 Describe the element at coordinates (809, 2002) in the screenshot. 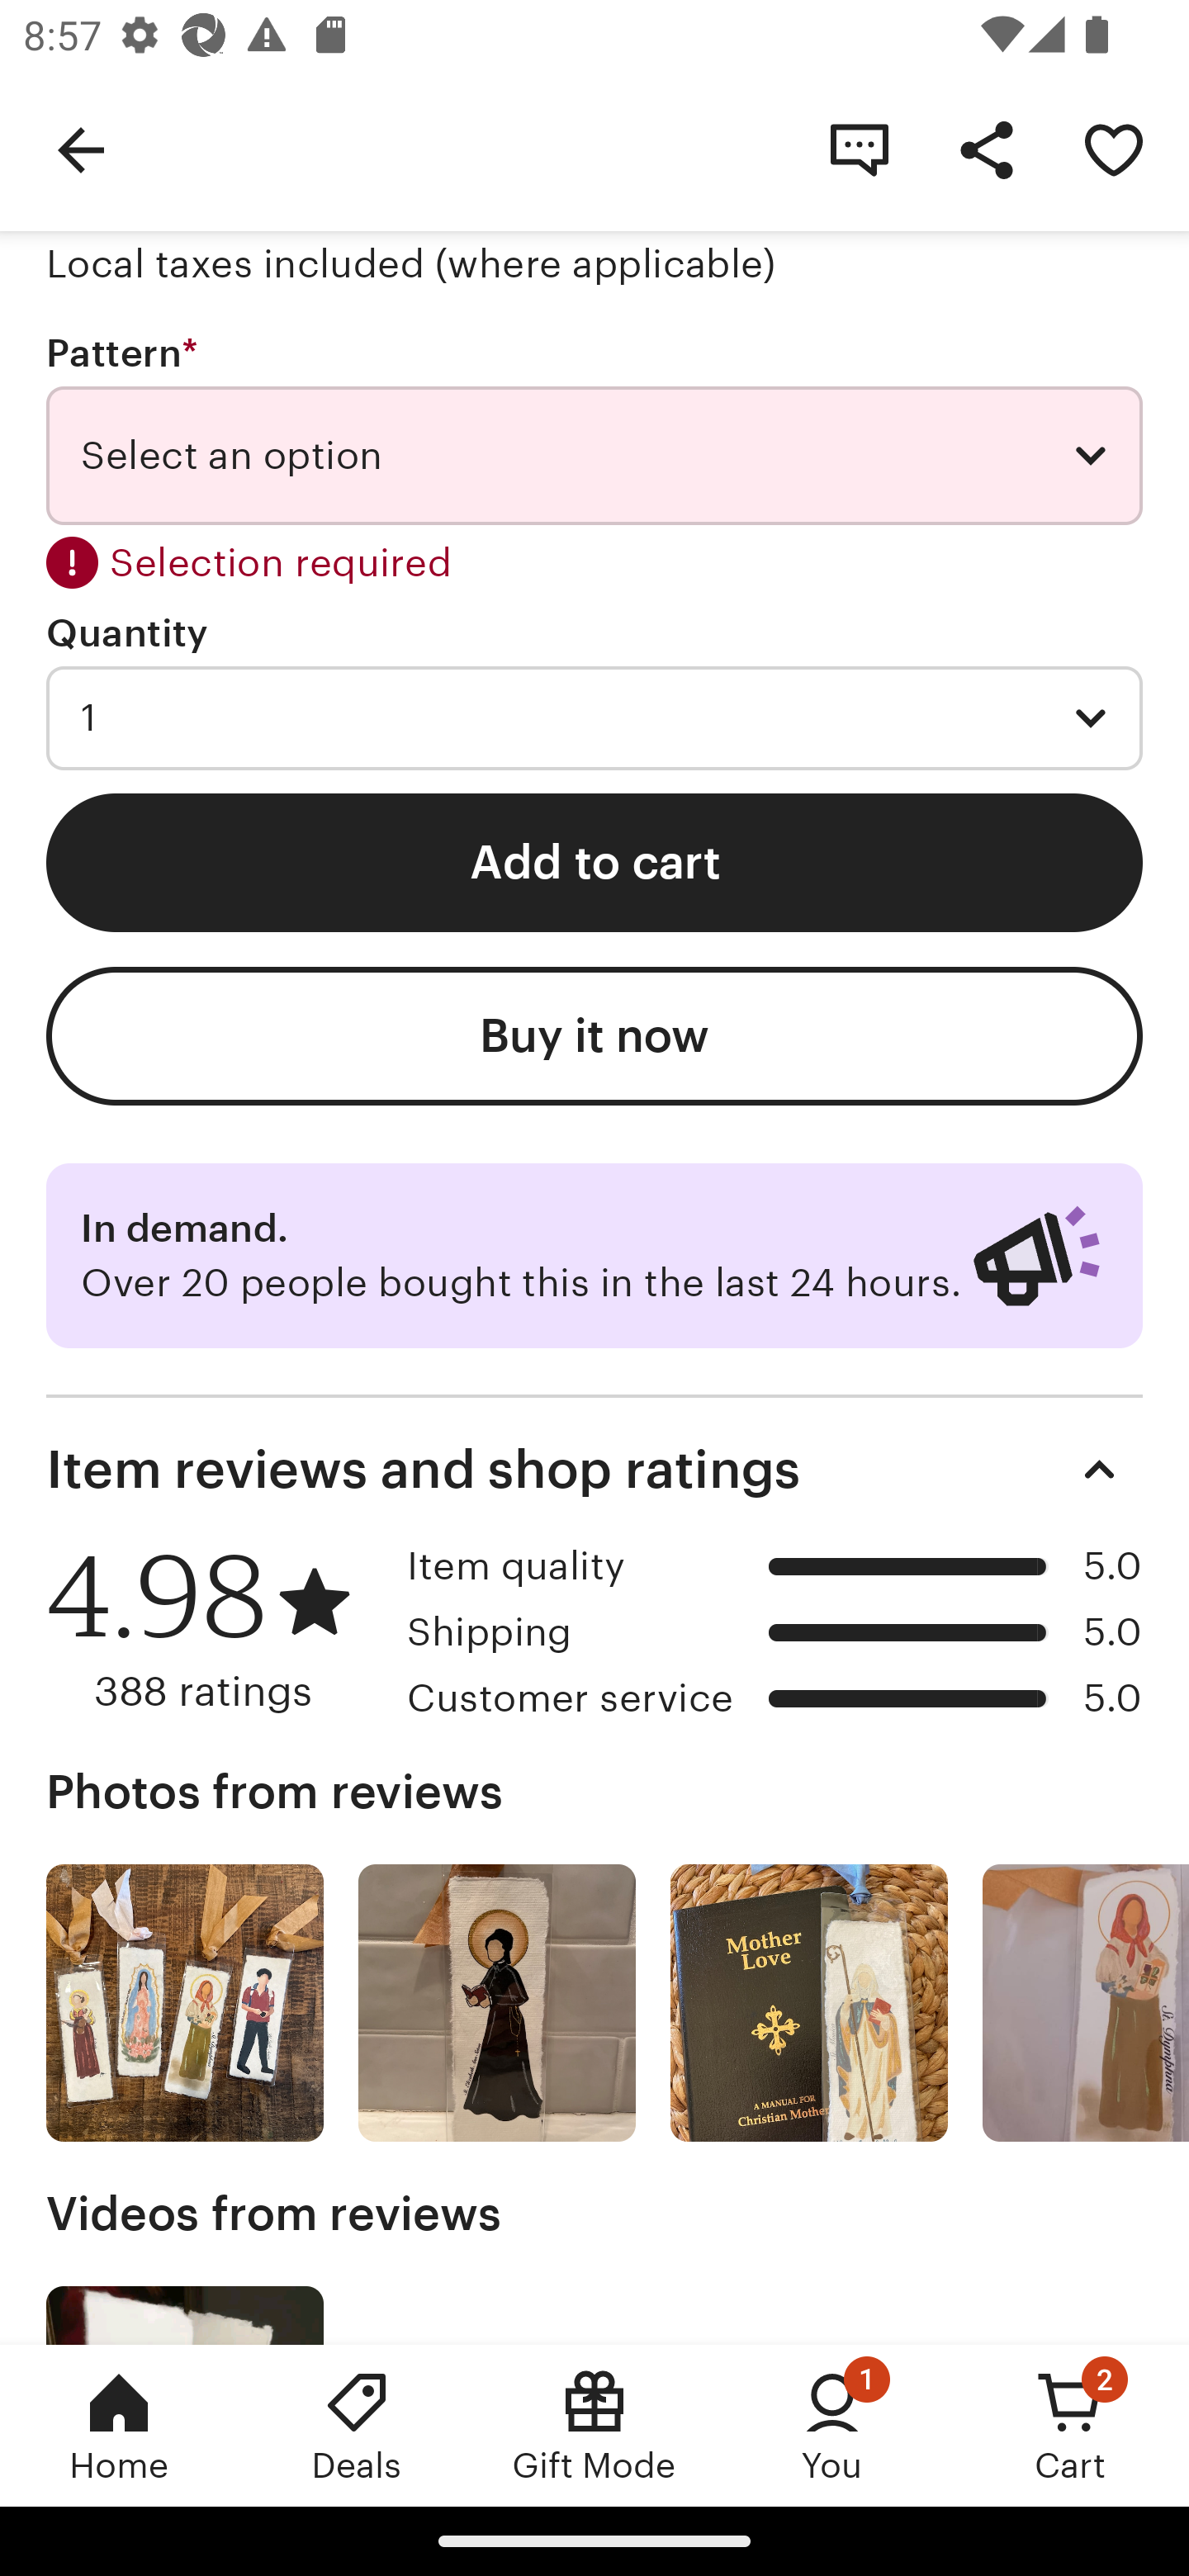

I see `Photo from review` at that location.